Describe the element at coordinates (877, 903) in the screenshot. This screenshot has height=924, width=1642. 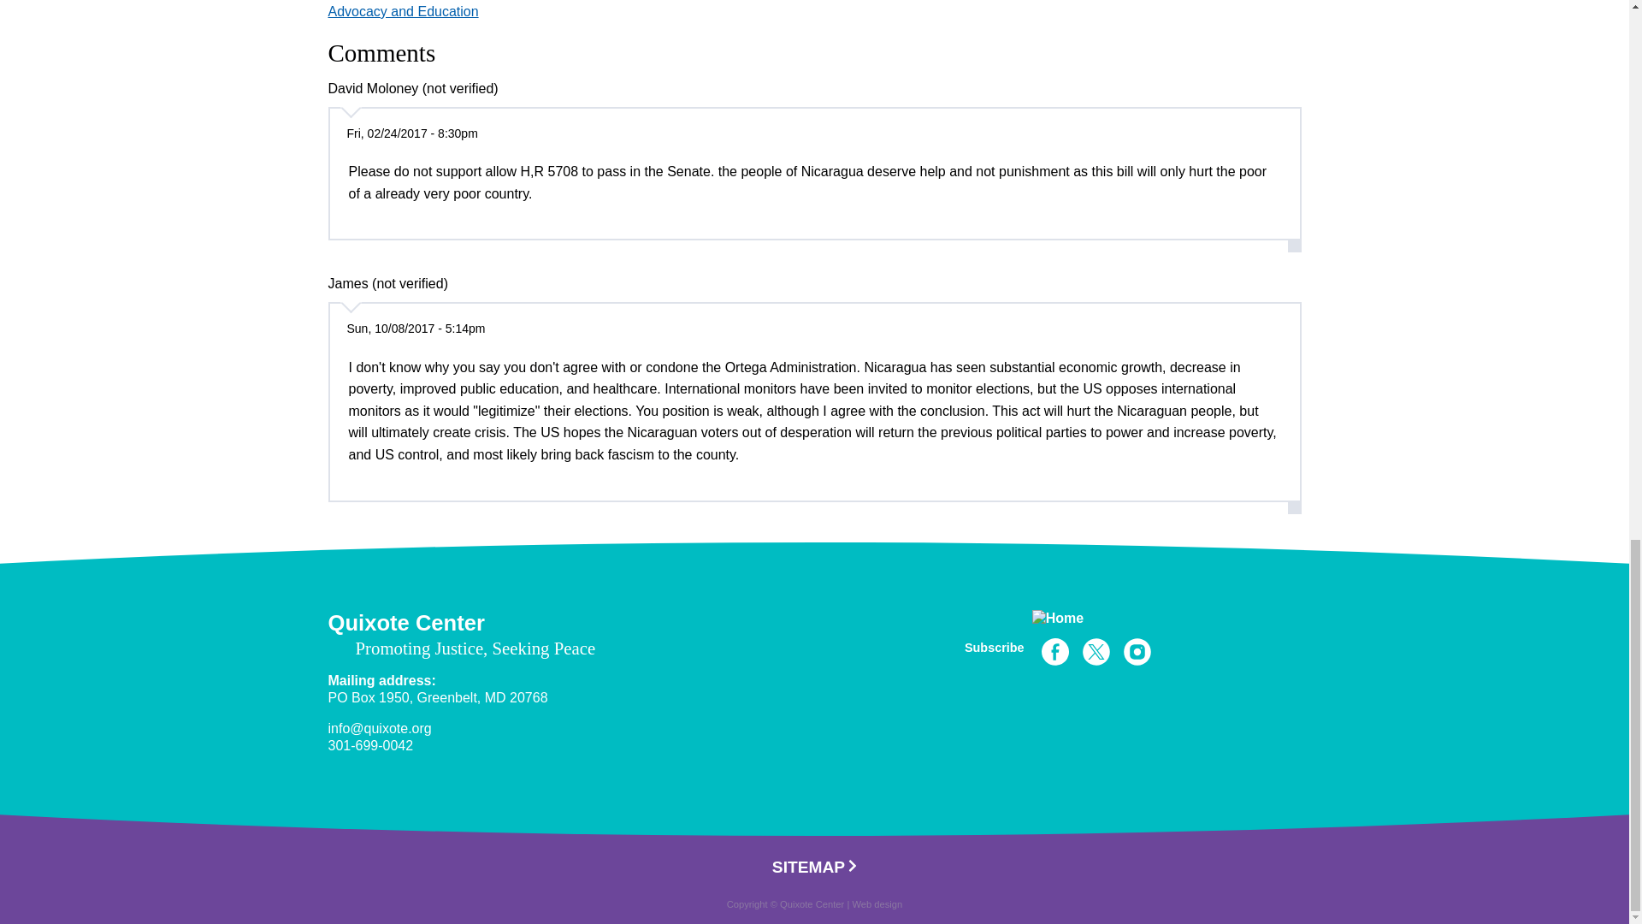
I see `Nonprofit web design` at that location.